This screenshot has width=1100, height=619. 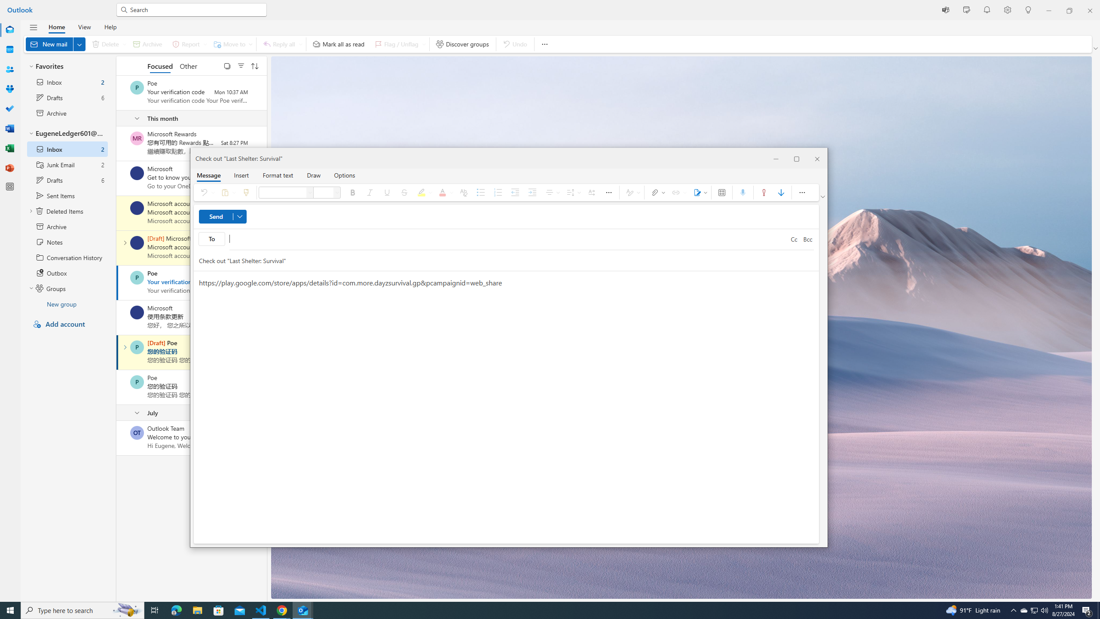 What do you see at coordinates (353, 193) in the screenshot?
I see `Bullets` at bounding box center [353, 193].